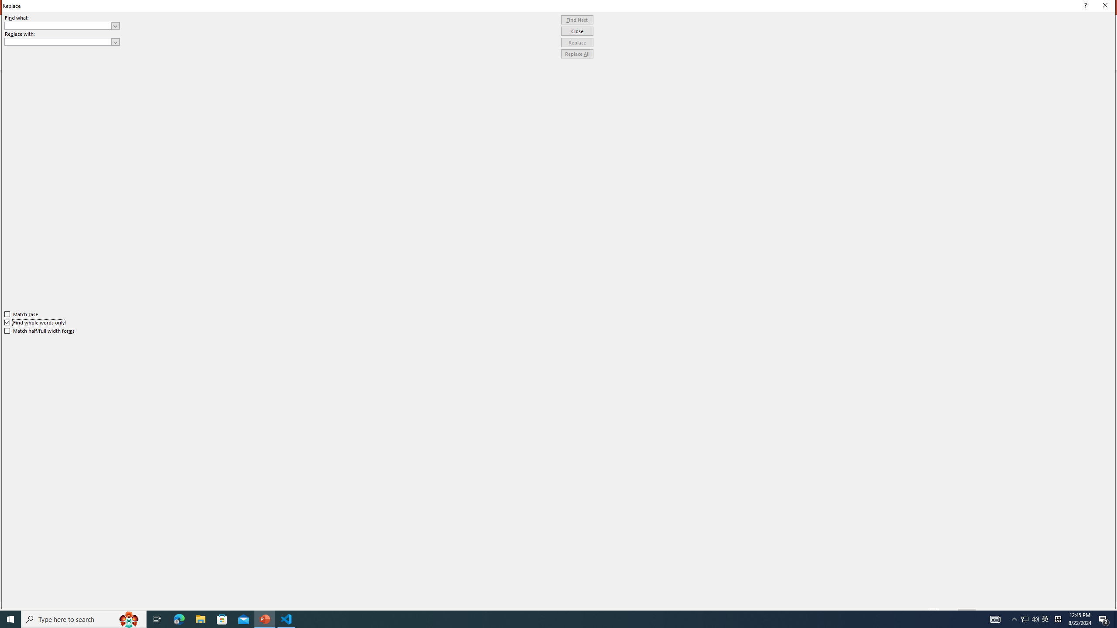 This screenshot has width=1117, height=628. What do you see at coordinates (22, 314) in the screenshot?
I see `Match case` at bounding box center [22, 314].